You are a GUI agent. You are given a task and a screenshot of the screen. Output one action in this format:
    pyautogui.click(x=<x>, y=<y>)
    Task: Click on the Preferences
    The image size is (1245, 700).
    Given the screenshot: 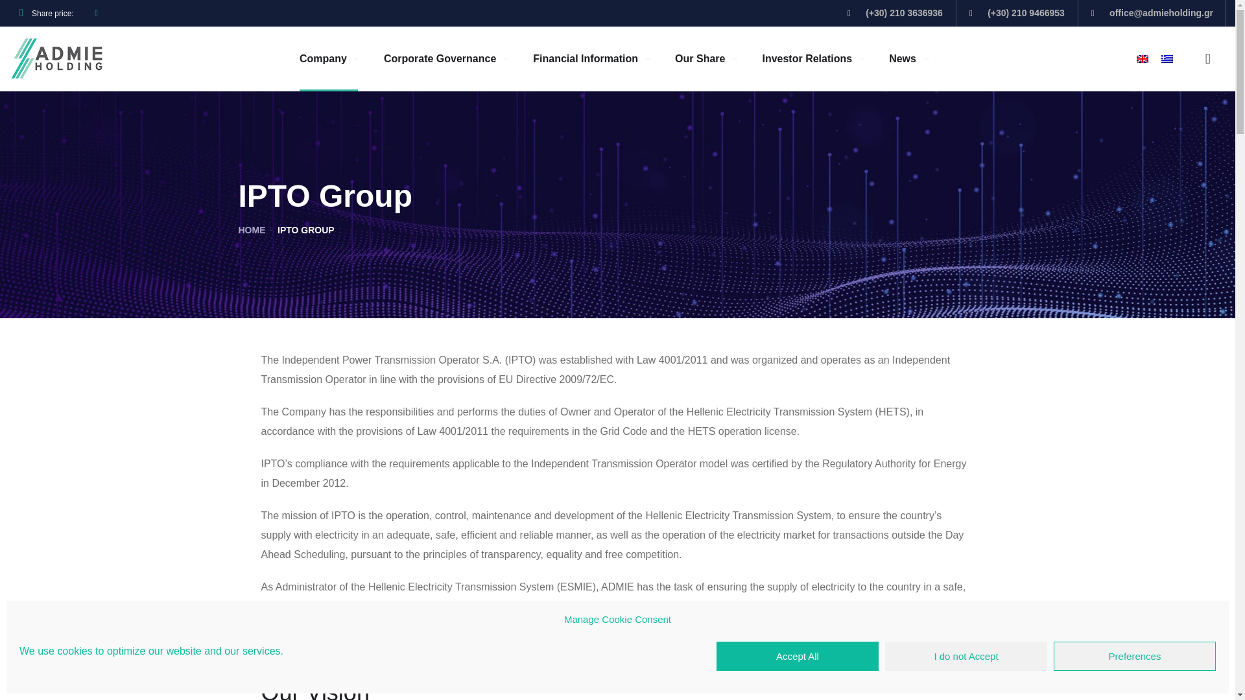 What is the action you would take?
    pyautogui.click(x=1135, y=656)
    